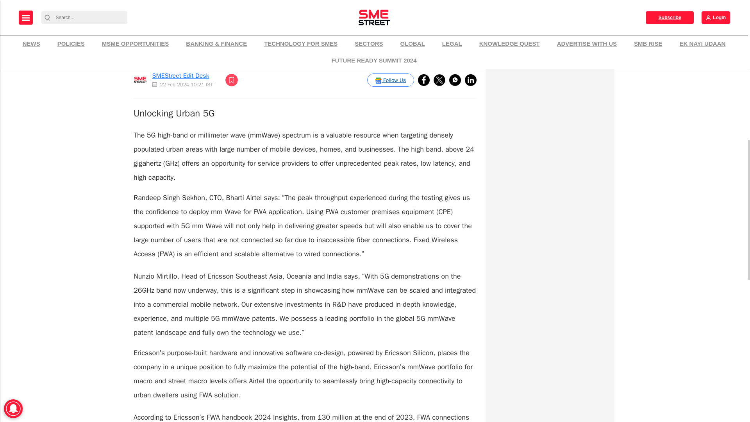 This screenshot has height=422, width=750. I want to click on 3rd party ad content, so click(550, 344).